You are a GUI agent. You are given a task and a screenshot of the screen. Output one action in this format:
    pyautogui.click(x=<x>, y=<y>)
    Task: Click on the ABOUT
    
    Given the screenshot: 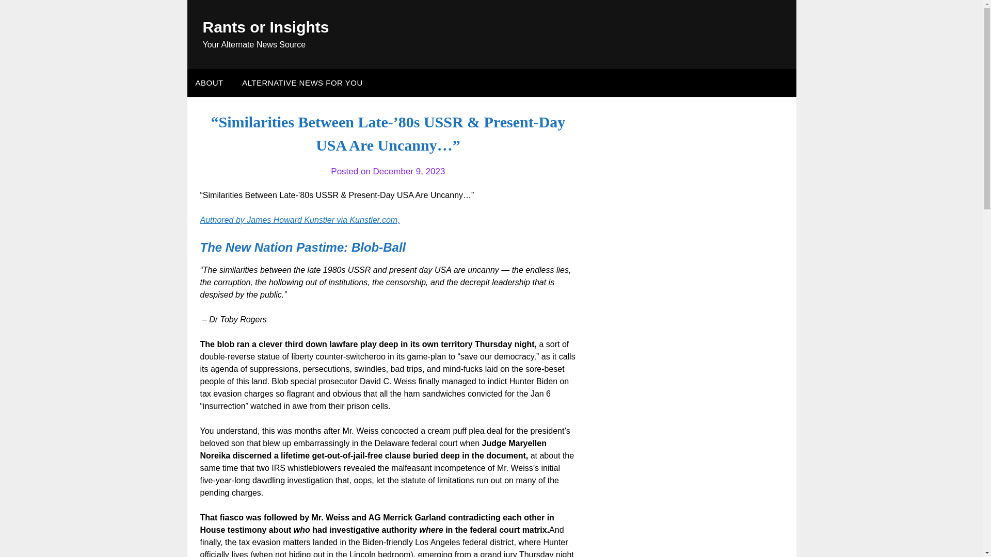 What is the action you would take?
    pyautogui.click(x=209, y=83)
    